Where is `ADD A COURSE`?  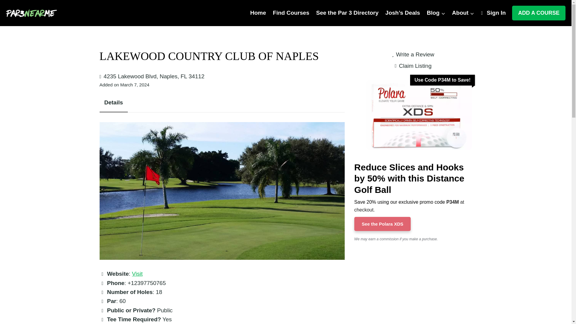
ADD A COURSE is located at coordinates (539, 13).